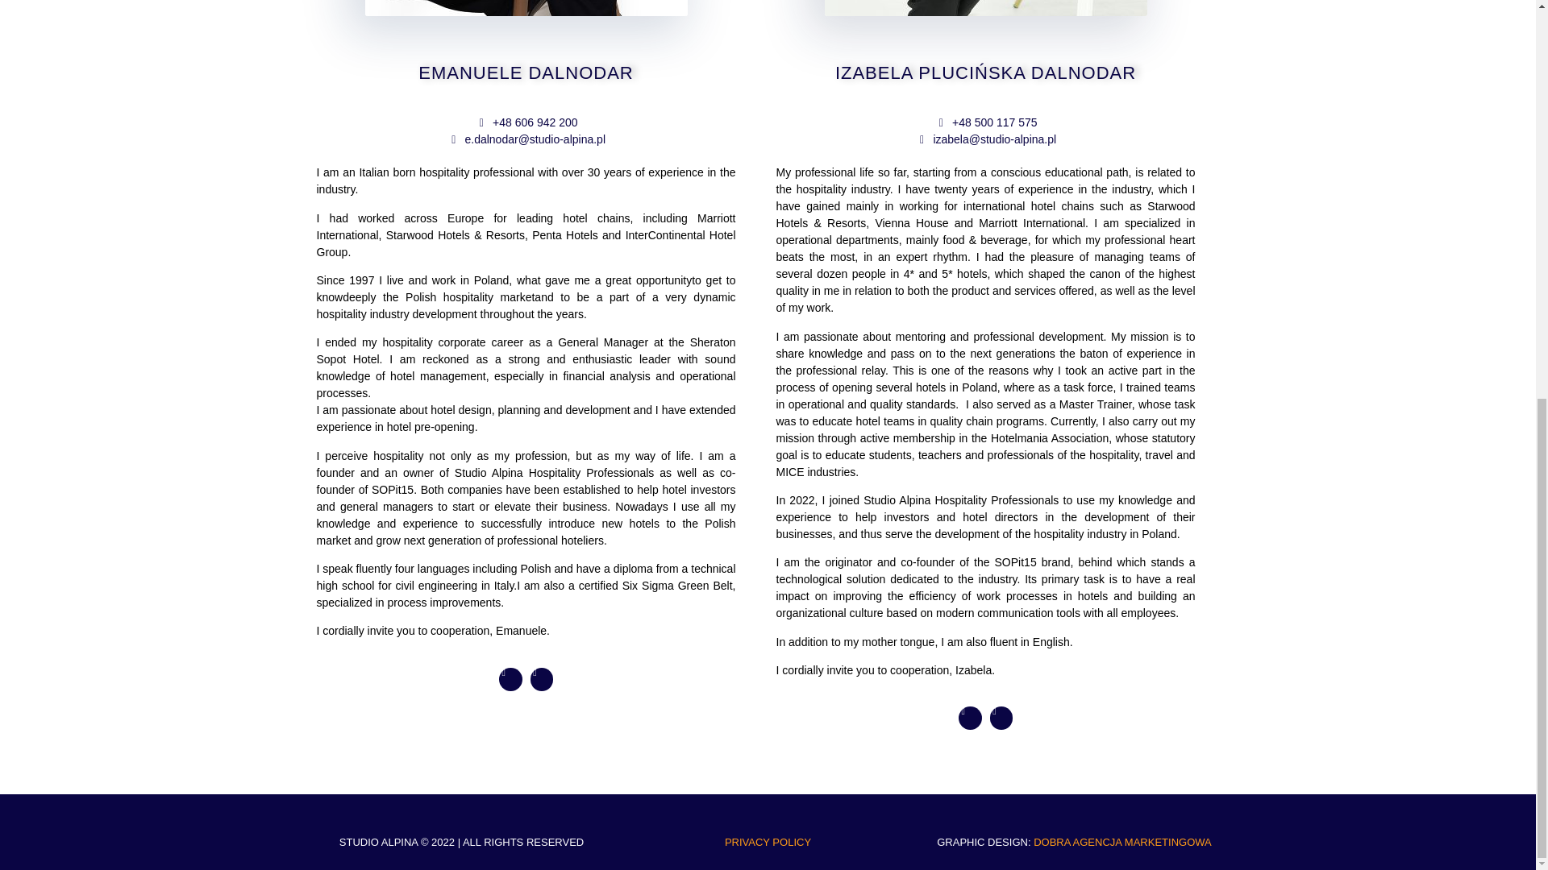 The width and height of the screenshot is (1548, 870). What do you see at coordinates (526, 8) in the screenshot?
I see `studio alpina emanuele dalnodar` at bounding box center [526, 8].